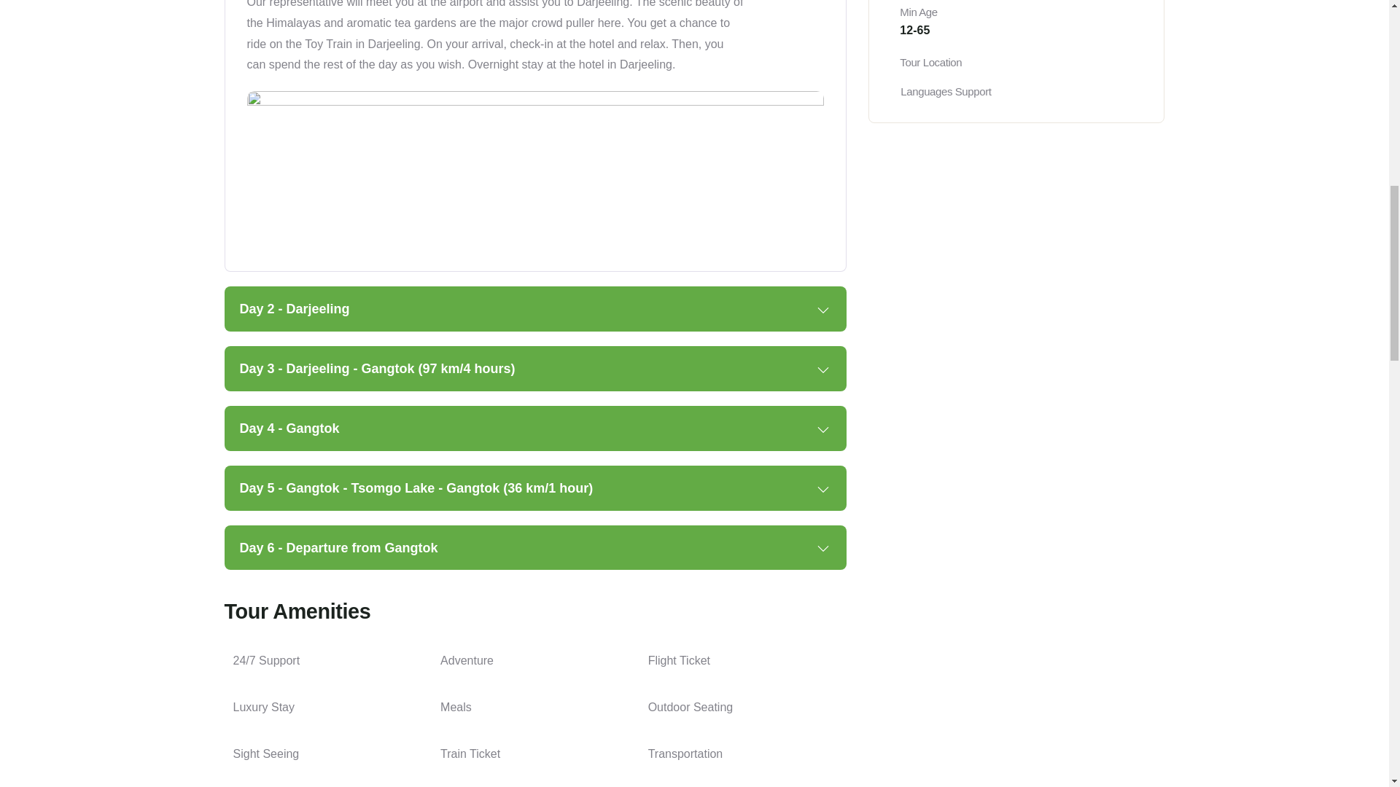 The width and height of the screenshot is (1400, 787). Describe the element at coordinates (535, 309) in the screenshot. I see `Day 2 - Darjeeling` at that location.